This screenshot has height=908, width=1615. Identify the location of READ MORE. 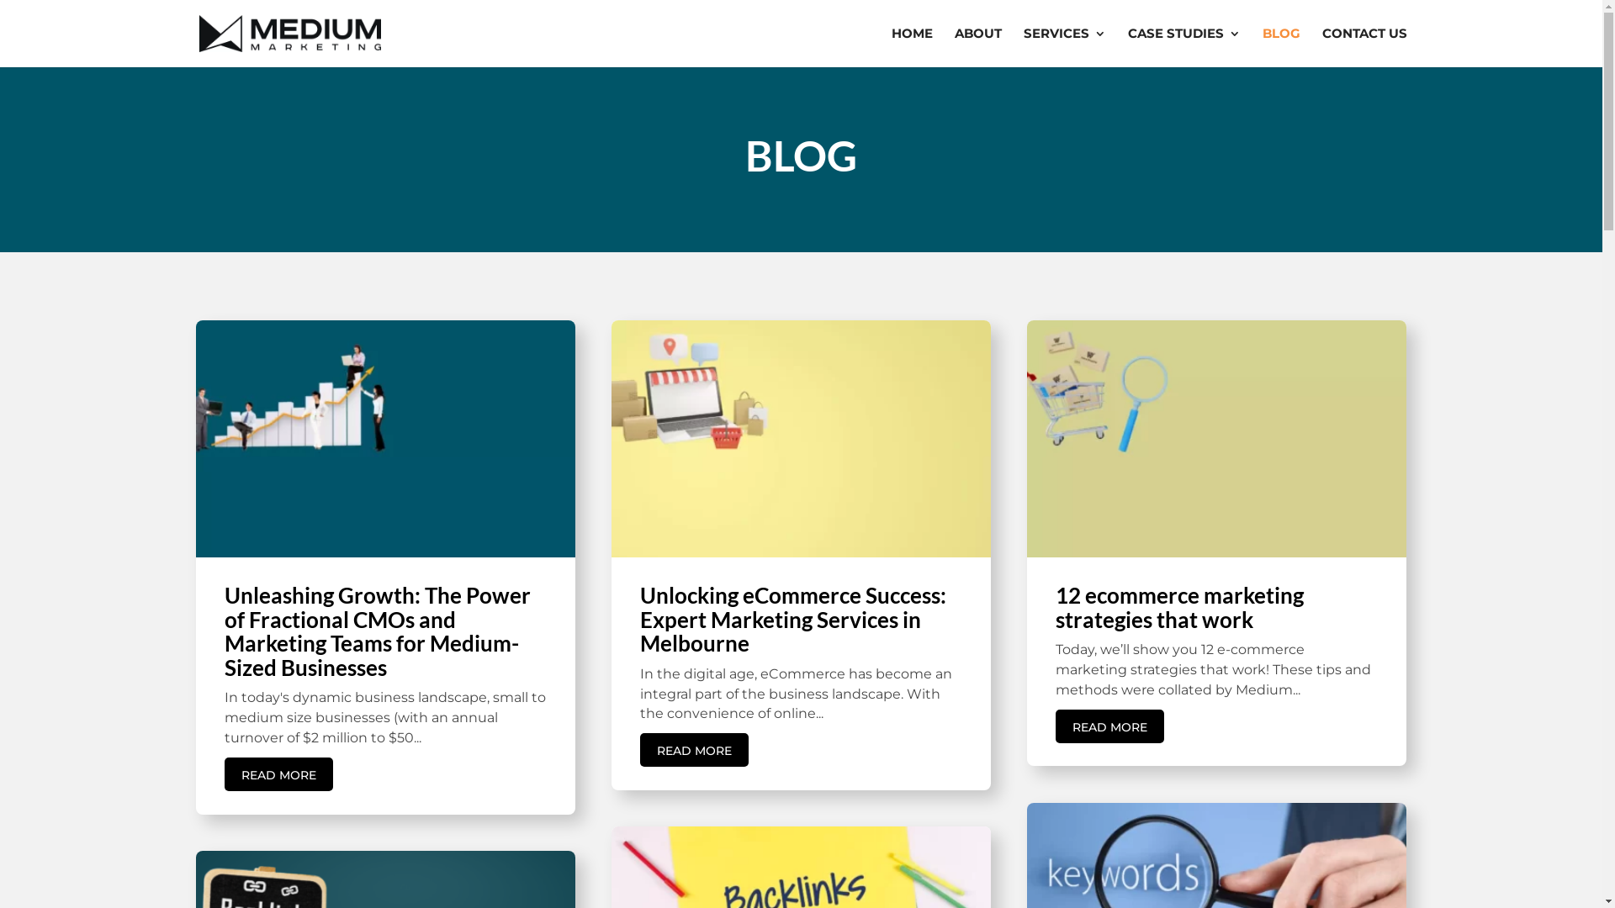
(278, 774).